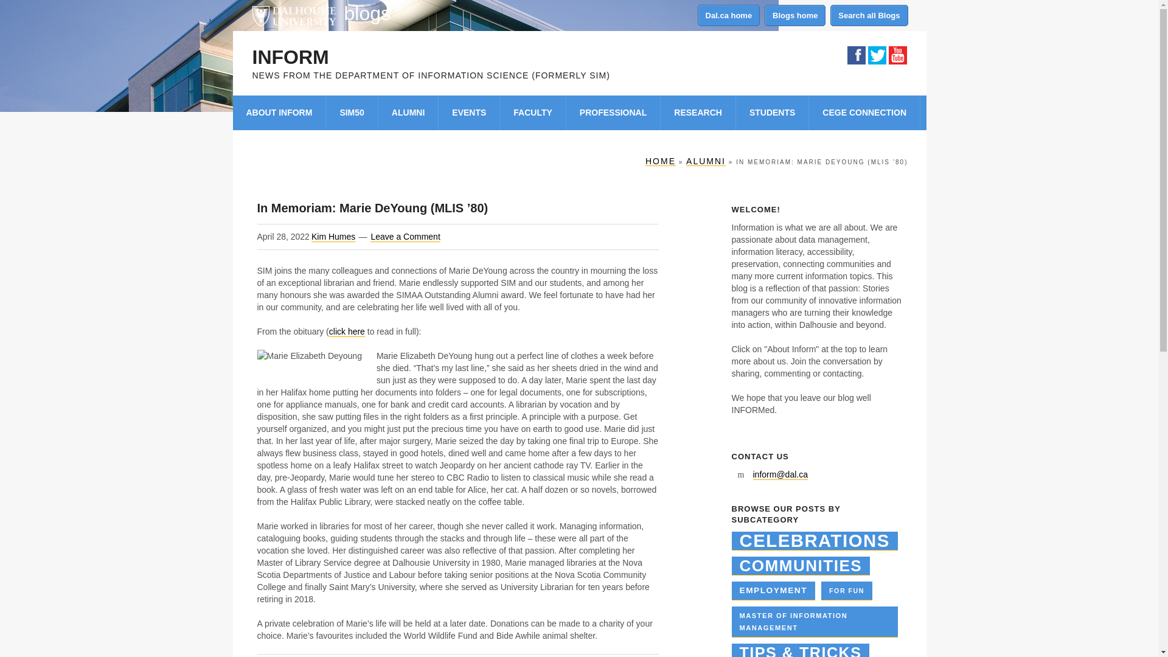  I want to click on click here, so click(347, 332).